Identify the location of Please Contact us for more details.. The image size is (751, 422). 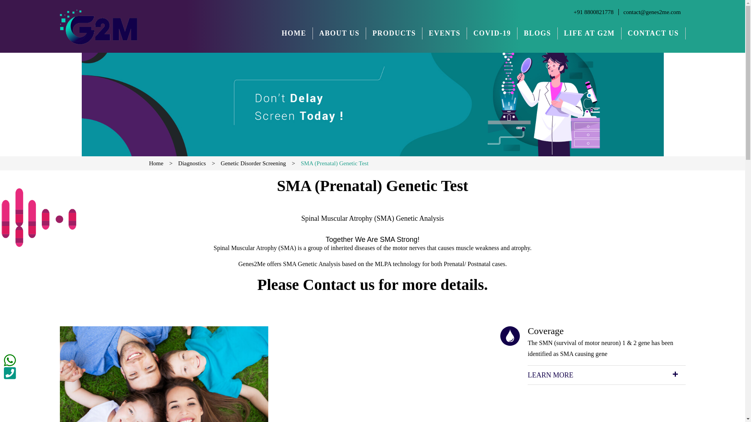
(373, 284).